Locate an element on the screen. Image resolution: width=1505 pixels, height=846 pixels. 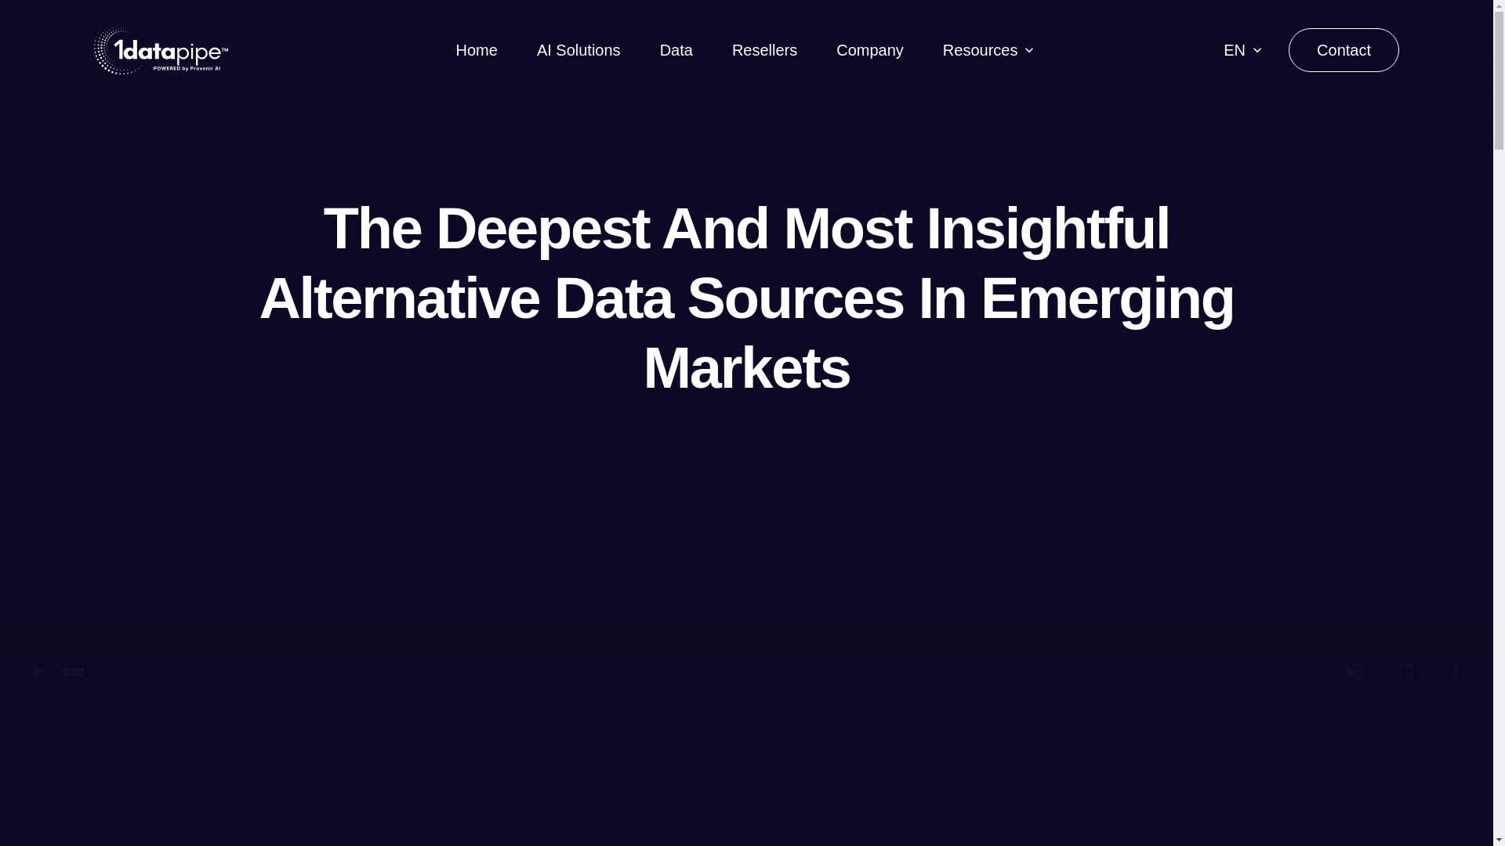
EN is located at coordinates (1234, 49).